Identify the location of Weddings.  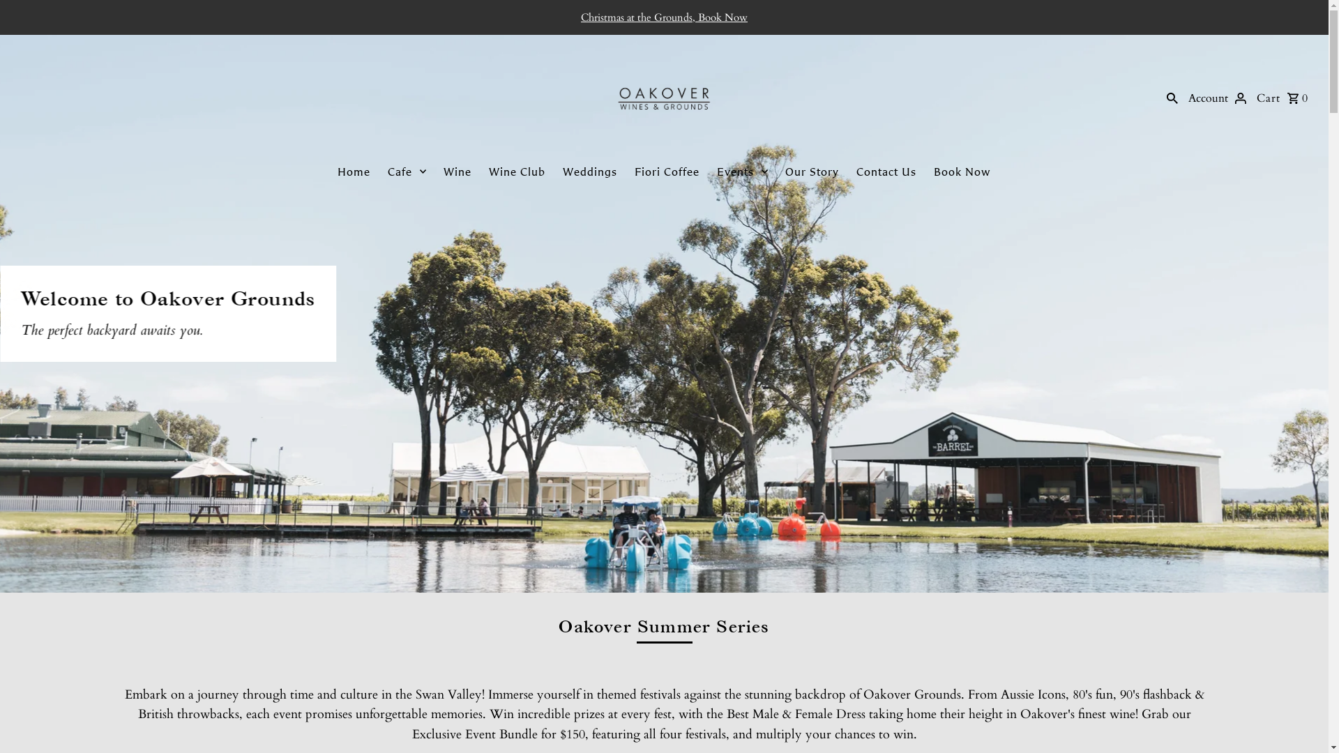
(590, 172).